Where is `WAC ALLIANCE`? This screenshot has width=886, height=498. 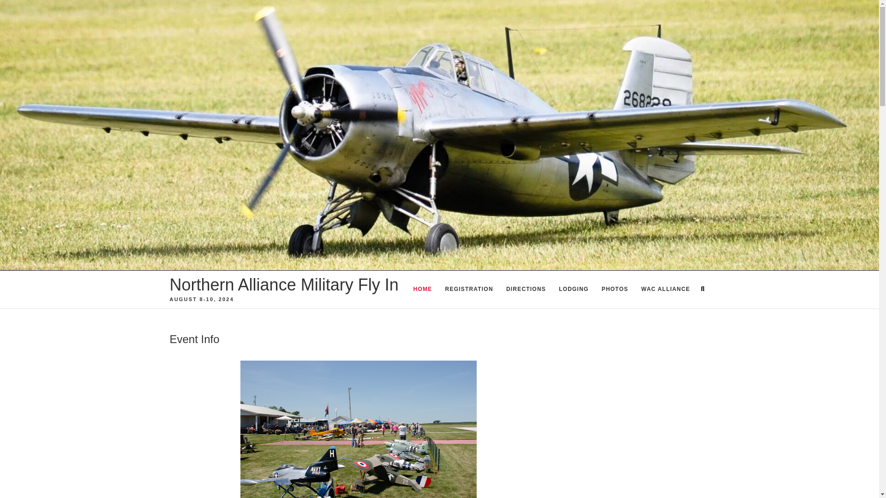
WAC ALLIANCE is located at coordinates (665, 290).